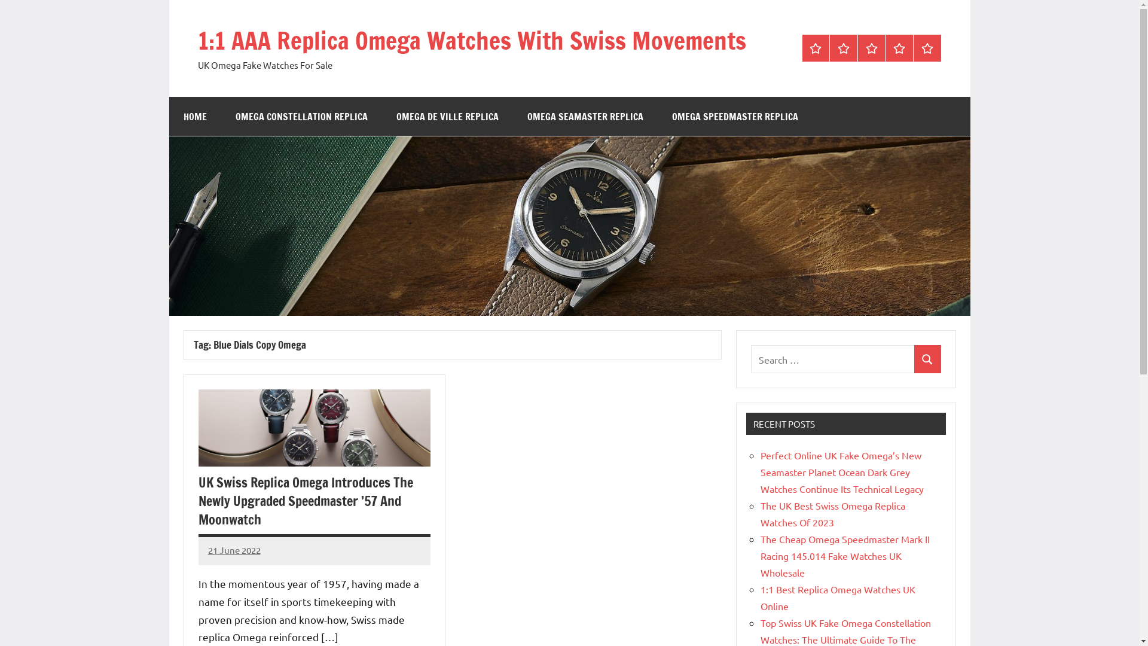  I want to click on HOME, so click(195, 116).